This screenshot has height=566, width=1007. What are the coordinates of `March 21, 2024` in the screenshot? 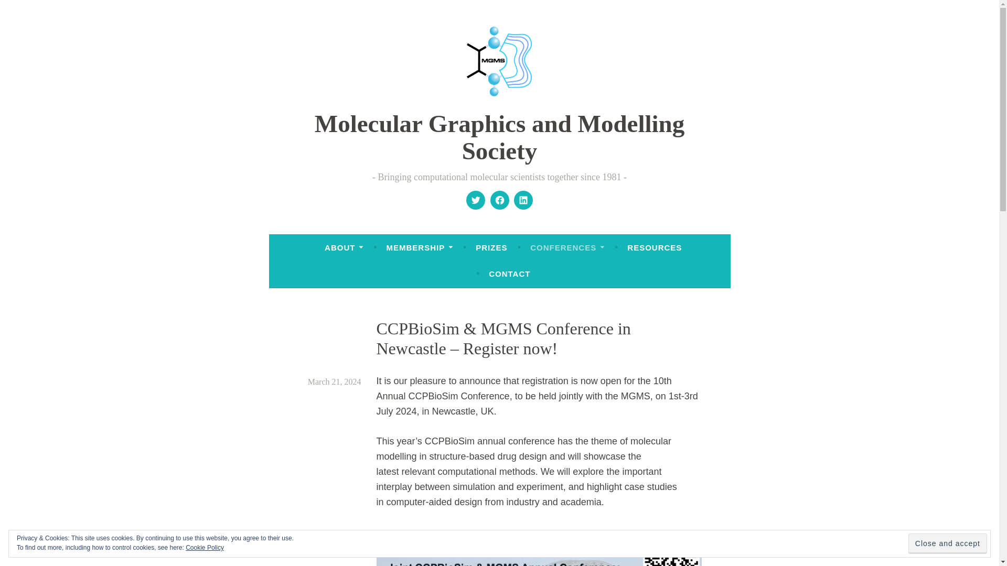 It's located at (335, 382).